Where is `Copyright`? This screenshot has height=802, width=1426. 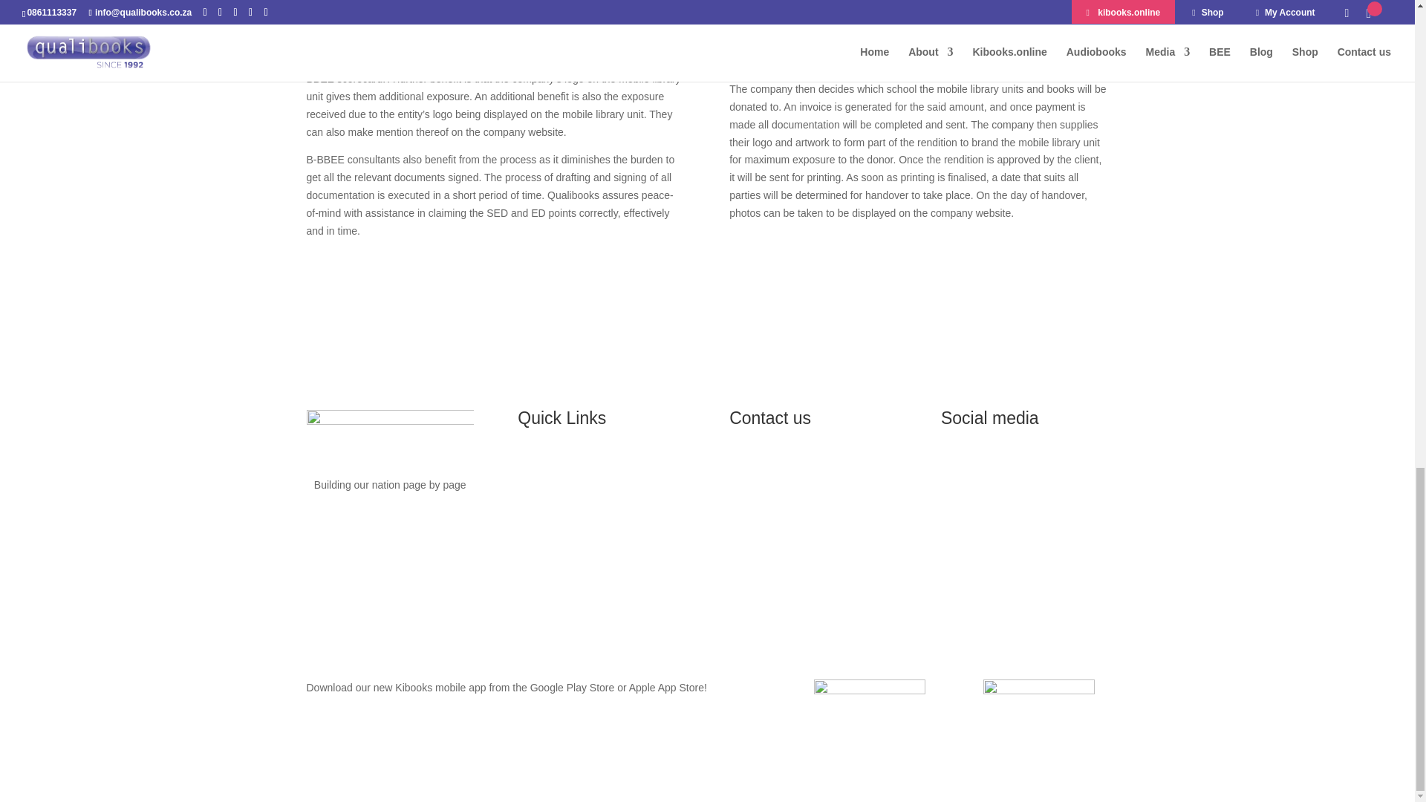 Copyright is located at coordinates (602, 481).